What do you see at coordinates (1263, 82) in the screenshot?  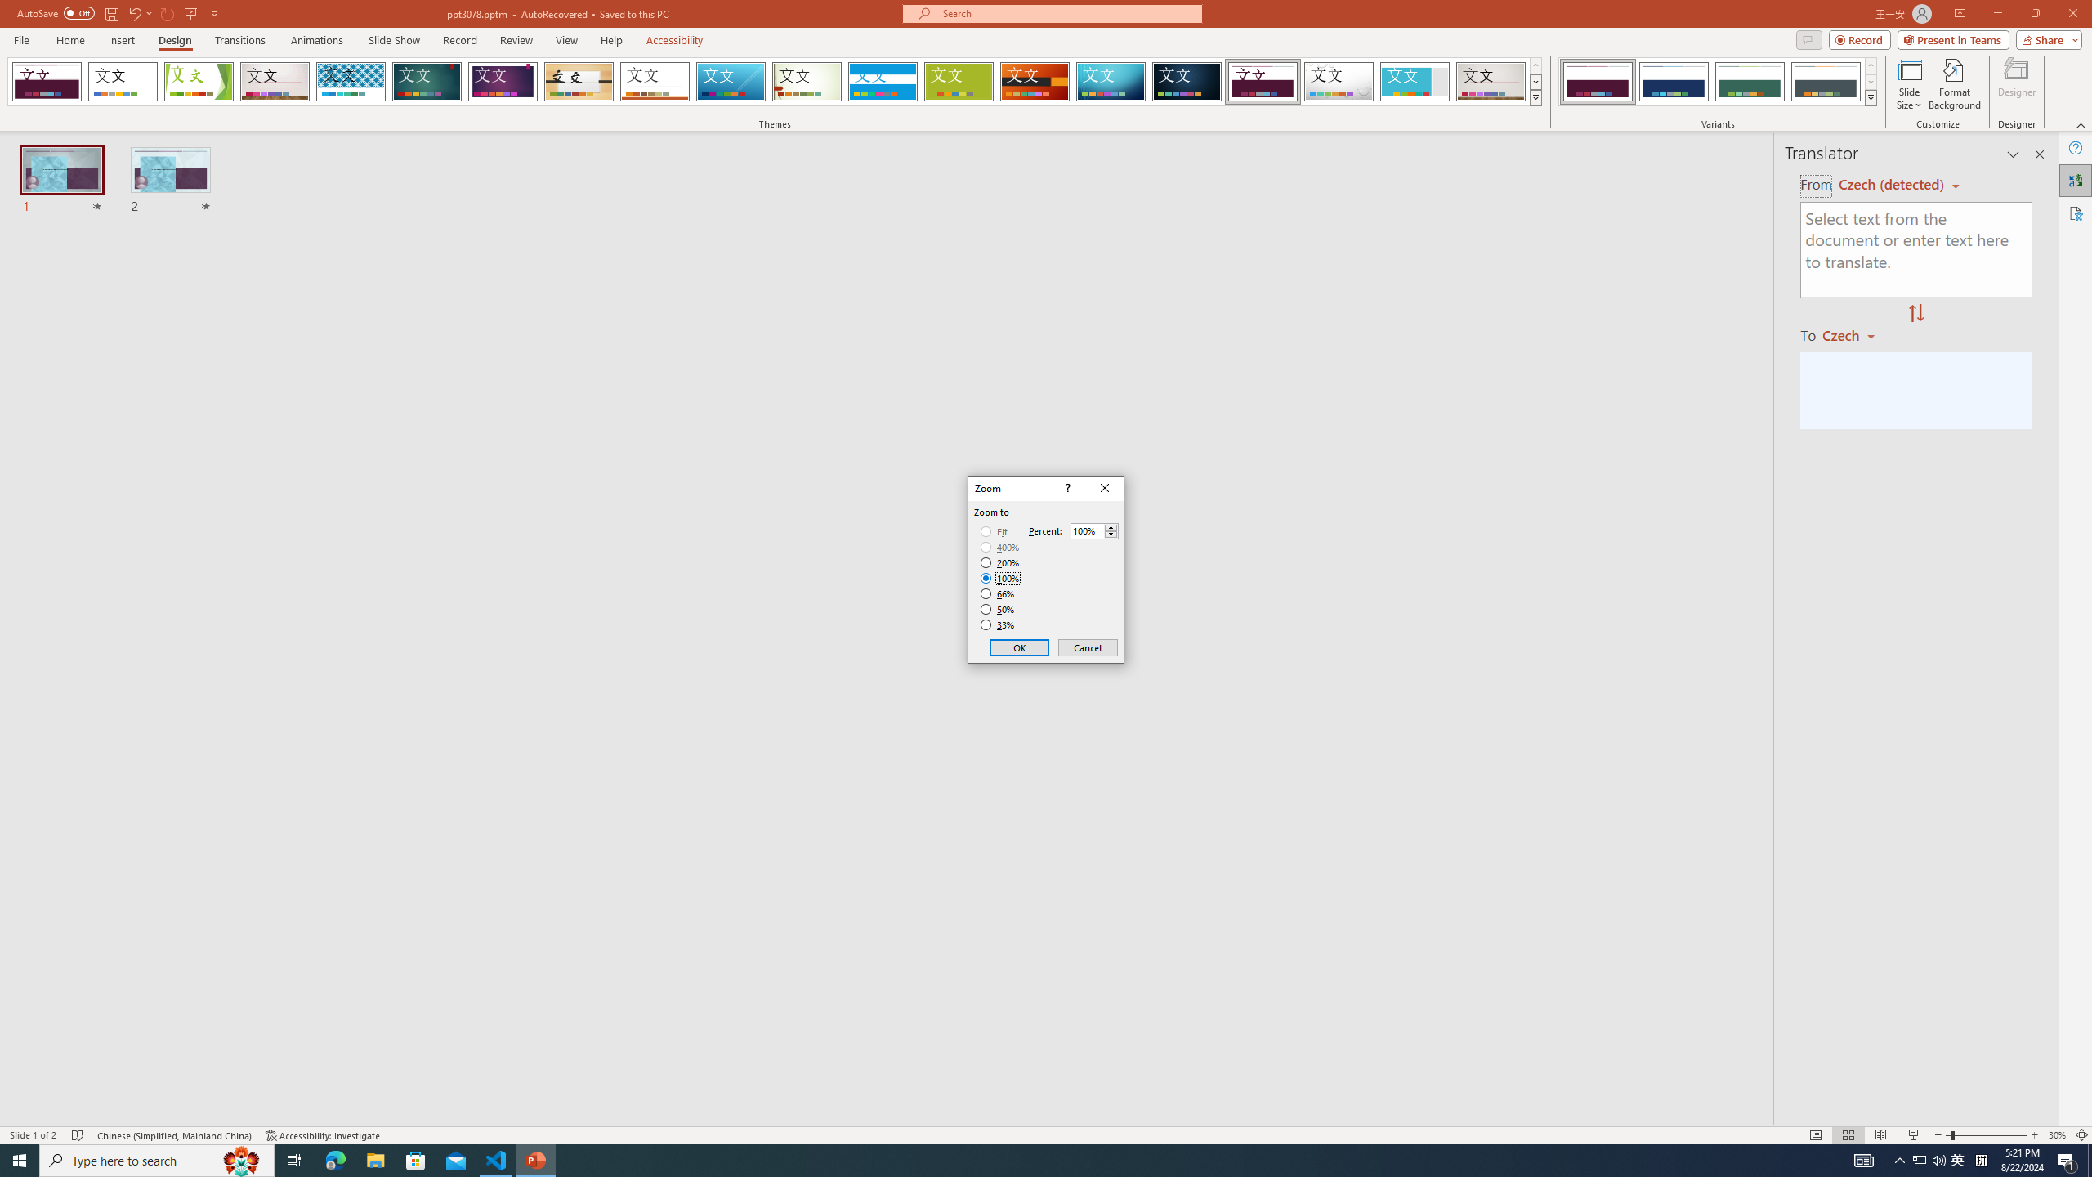 I see `Dividend` at bounding box center [1263, 82].